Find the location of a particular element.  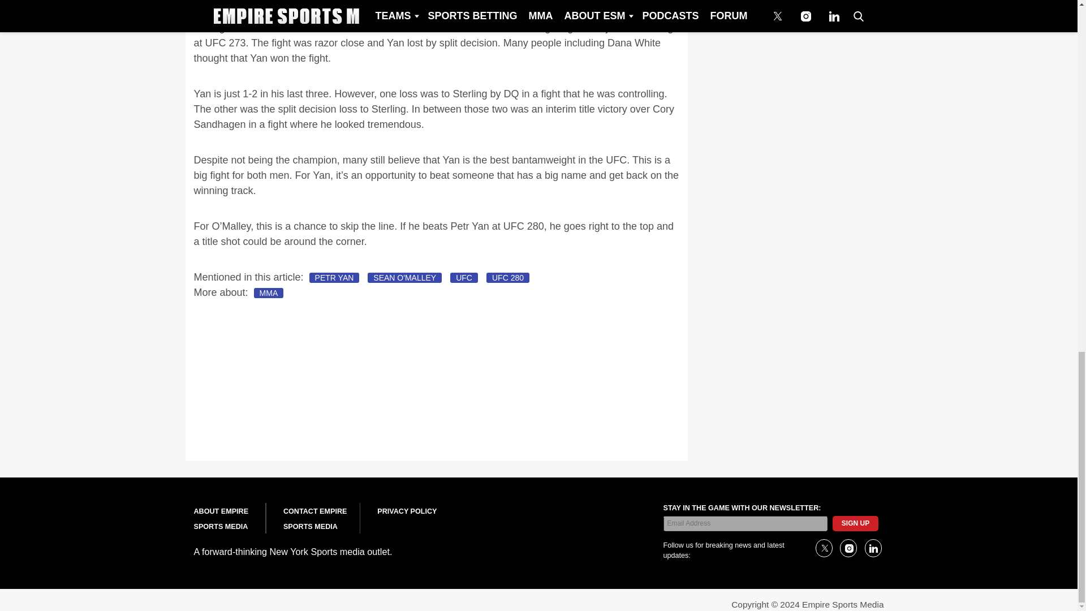

Follow us on Twitter is located at coordinates (824, 548).